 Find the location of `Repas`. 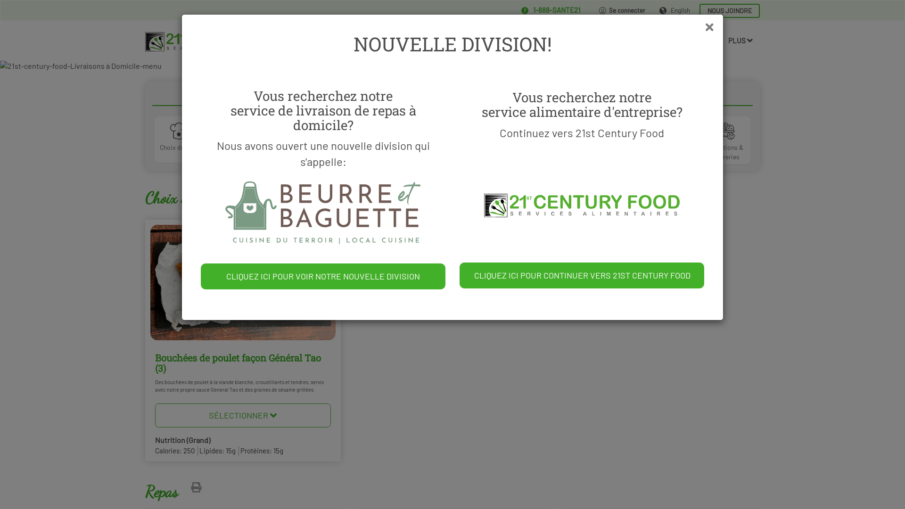

Repas is located at coordinates (239, 140).